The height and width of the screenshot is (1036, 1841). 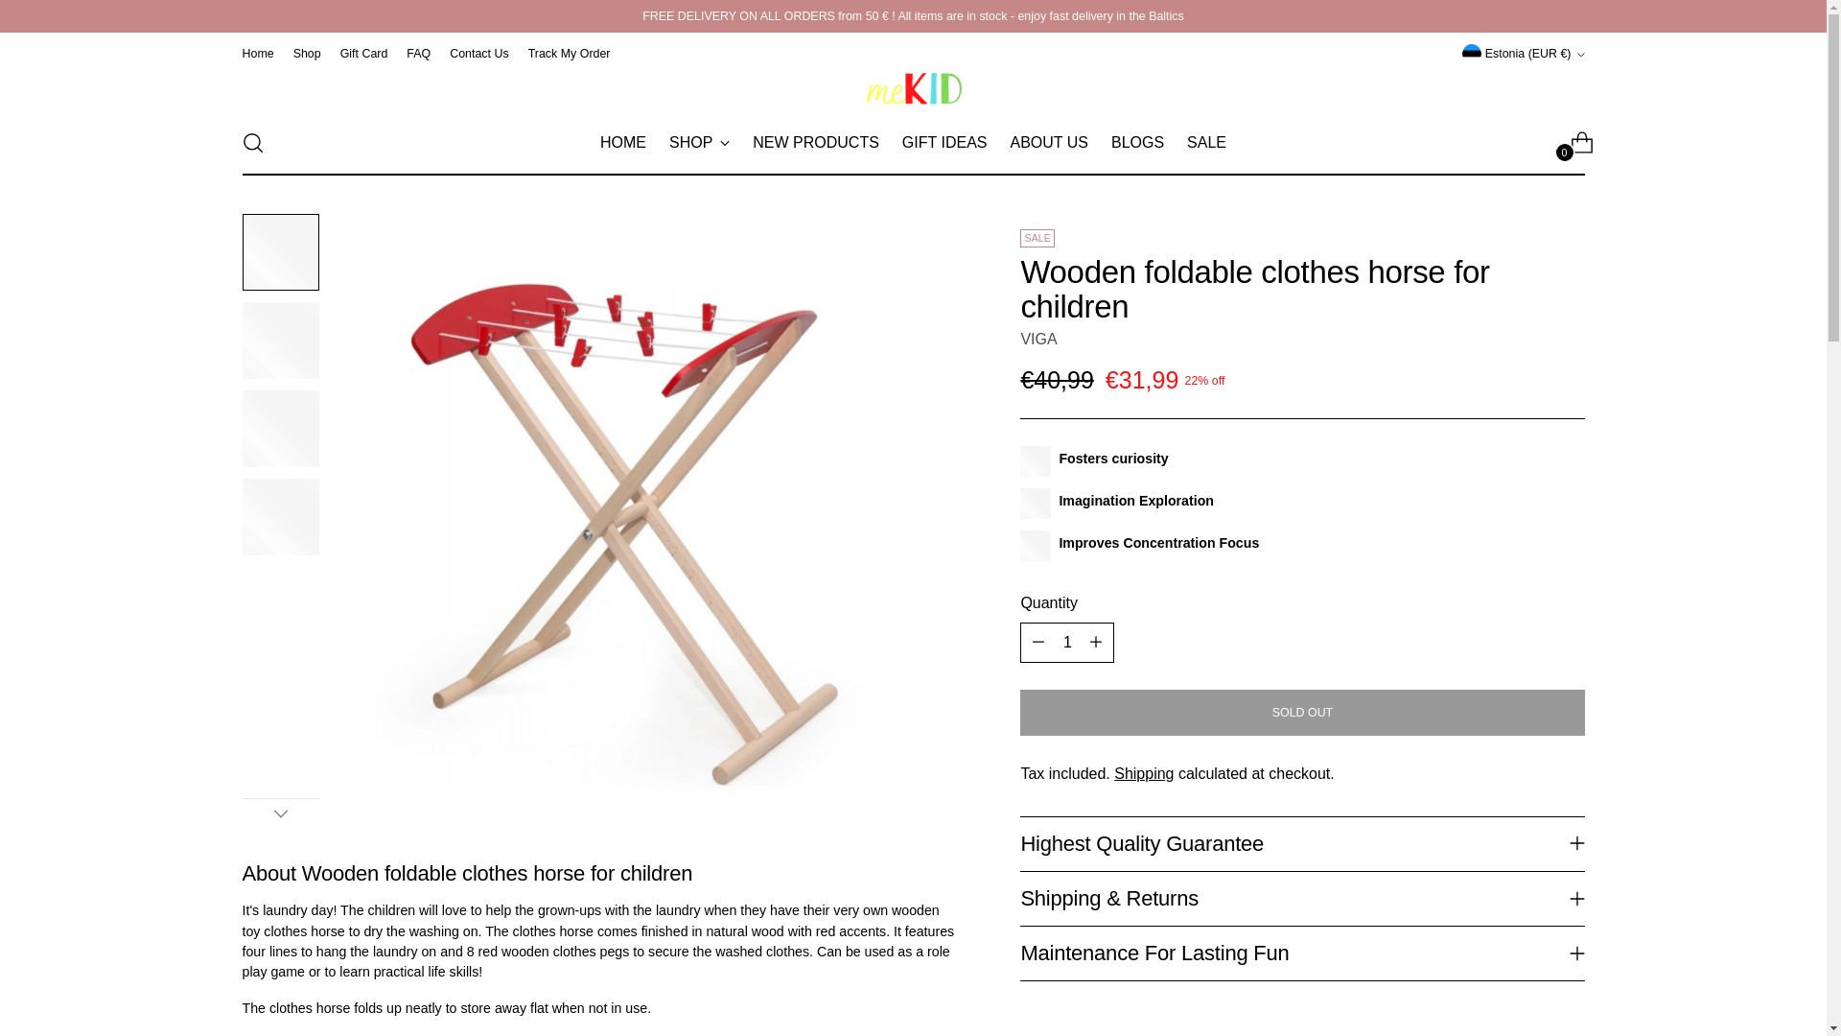 What do you see at coordinates (364, 53) in the screenshot?
I see `FAQ` at bounding box center [364, 53].